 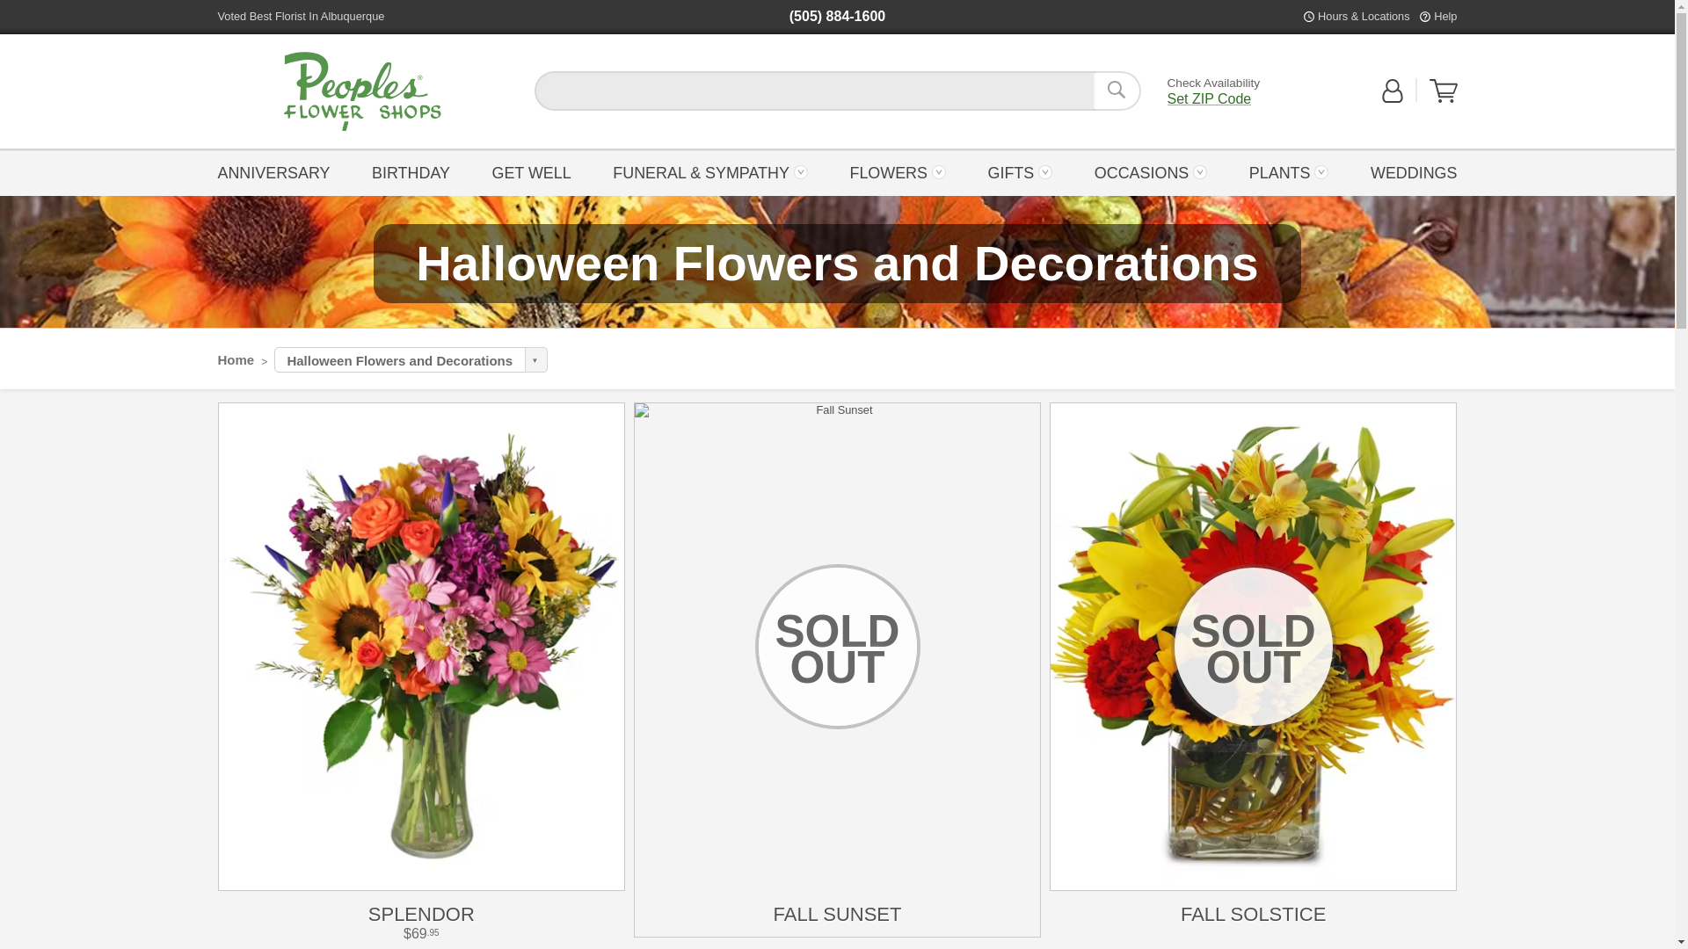 I want to click on GET WELL, so click(x=531, y=171).